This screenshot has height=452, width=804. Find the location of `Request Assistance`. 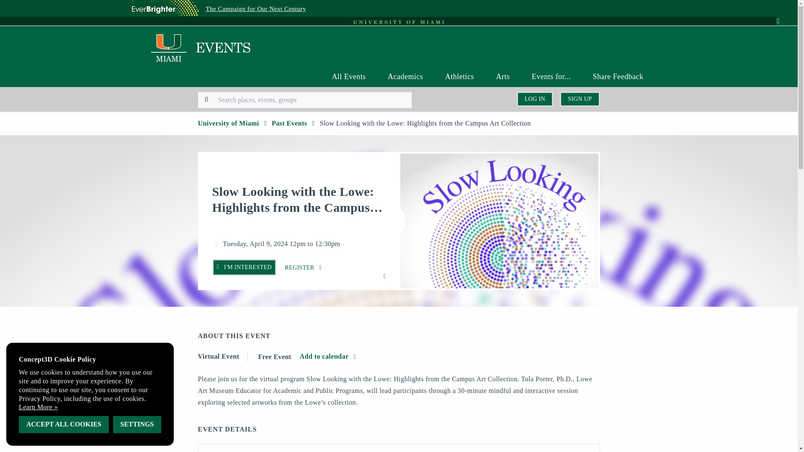

Request Assistance is located at coordinates (311, 26).